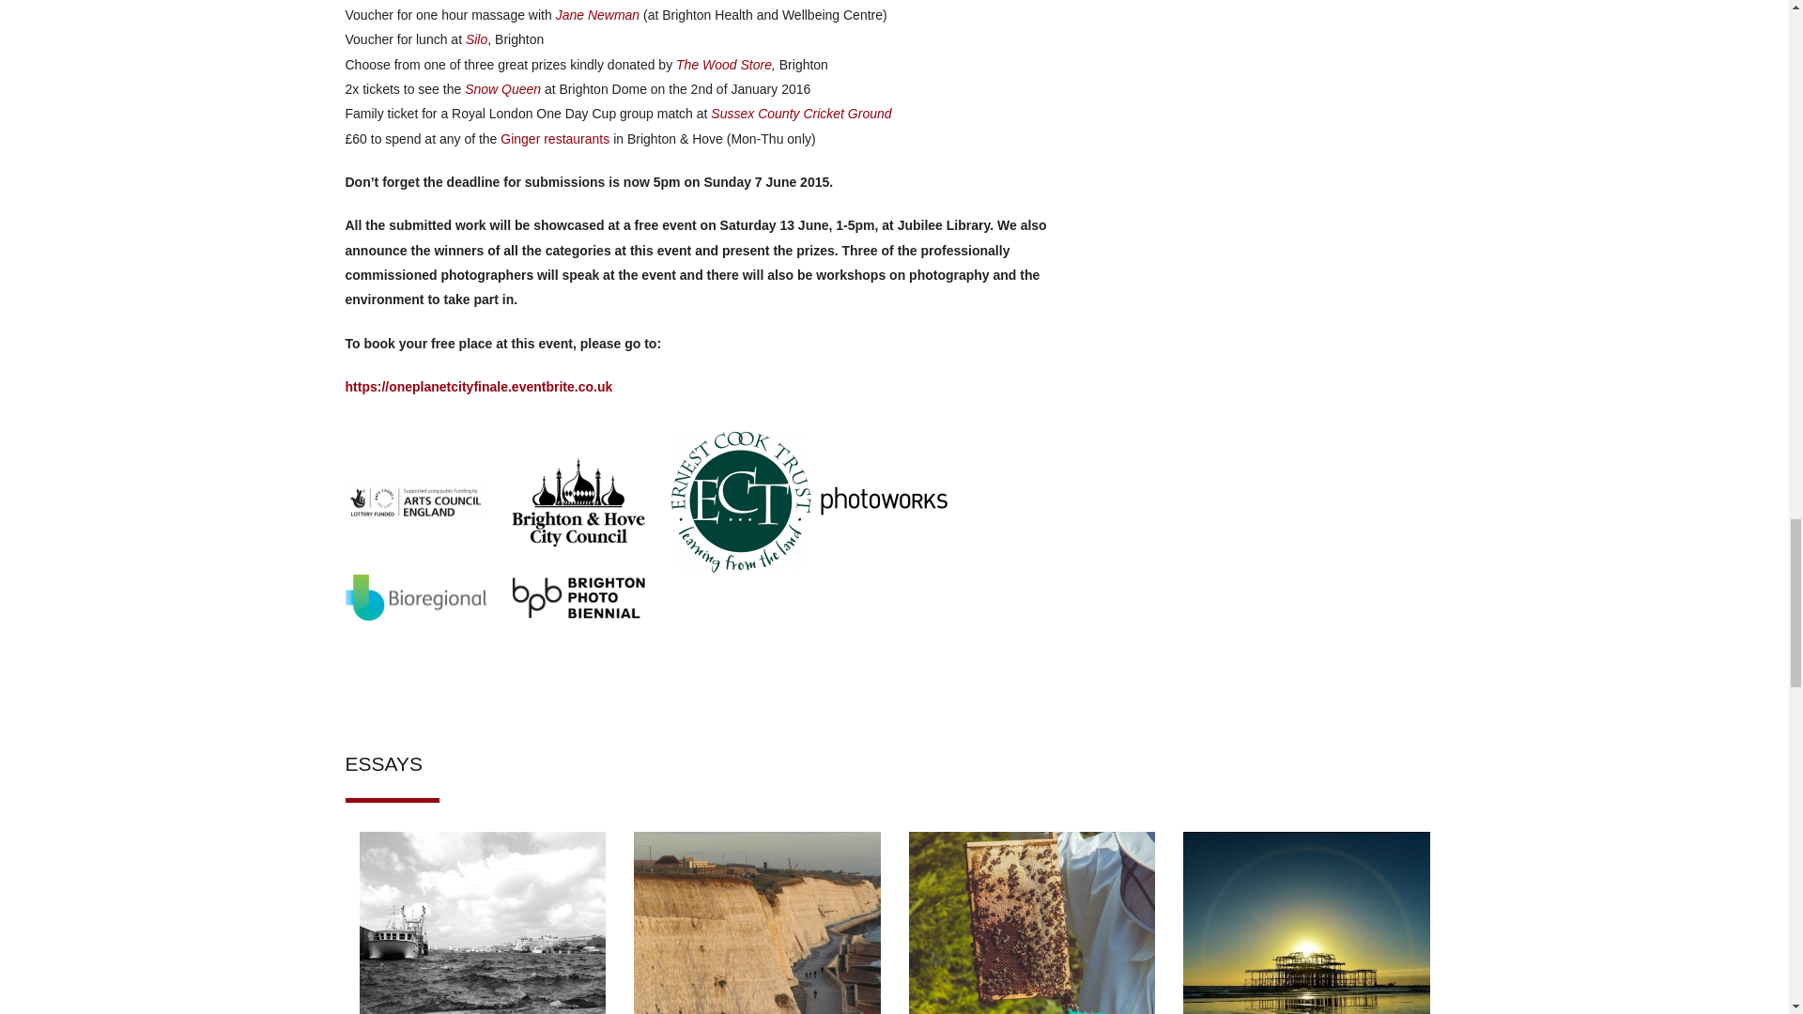 The height and width of the screenshot is (1014, 1803). I want to click on Silo, so click(475, 38).